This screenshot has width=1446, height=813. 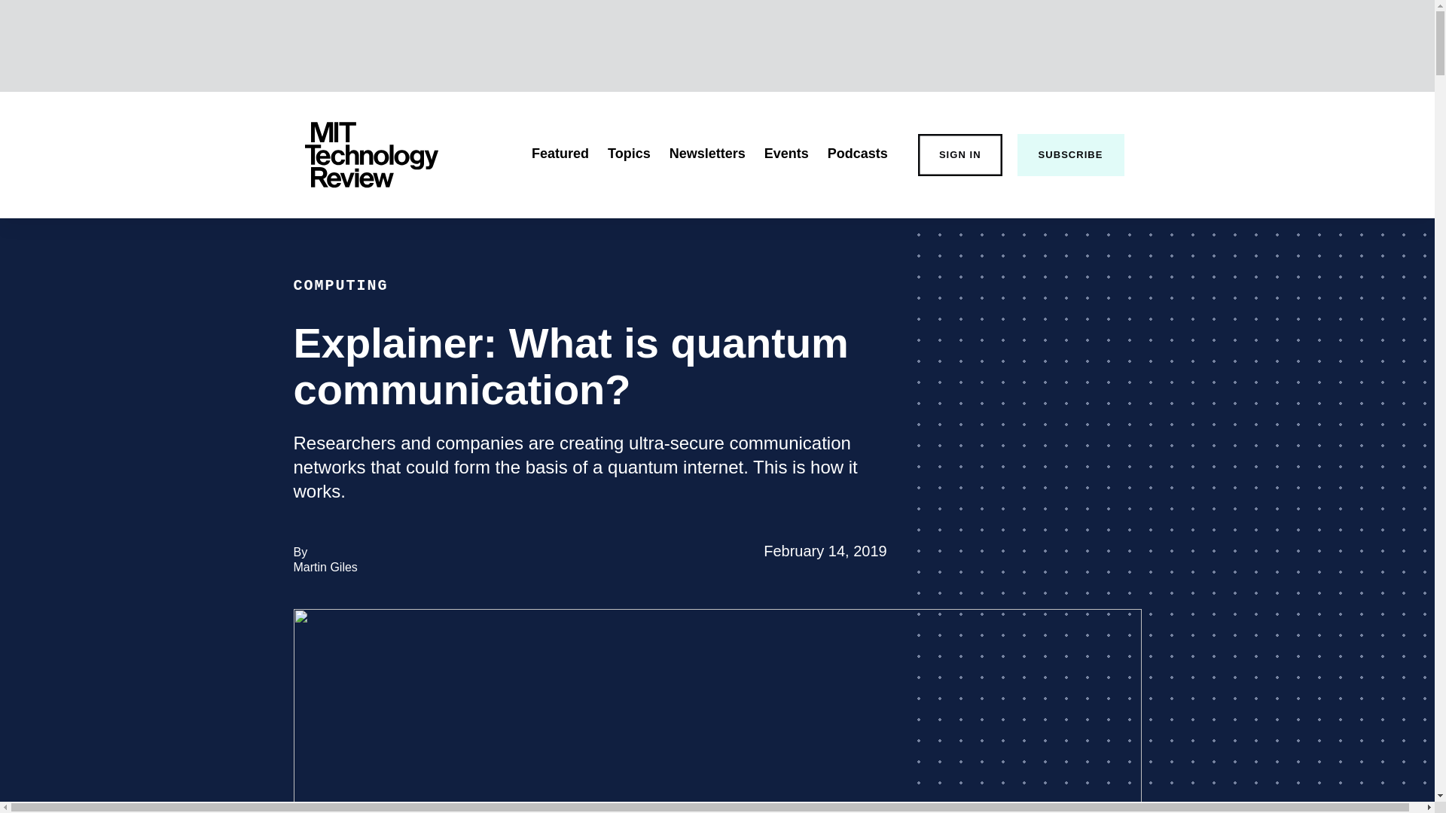 What do you see at coordinates (560, 154) in the screenshot?
I see `SIGN IN` at bounding box center [560, 154].